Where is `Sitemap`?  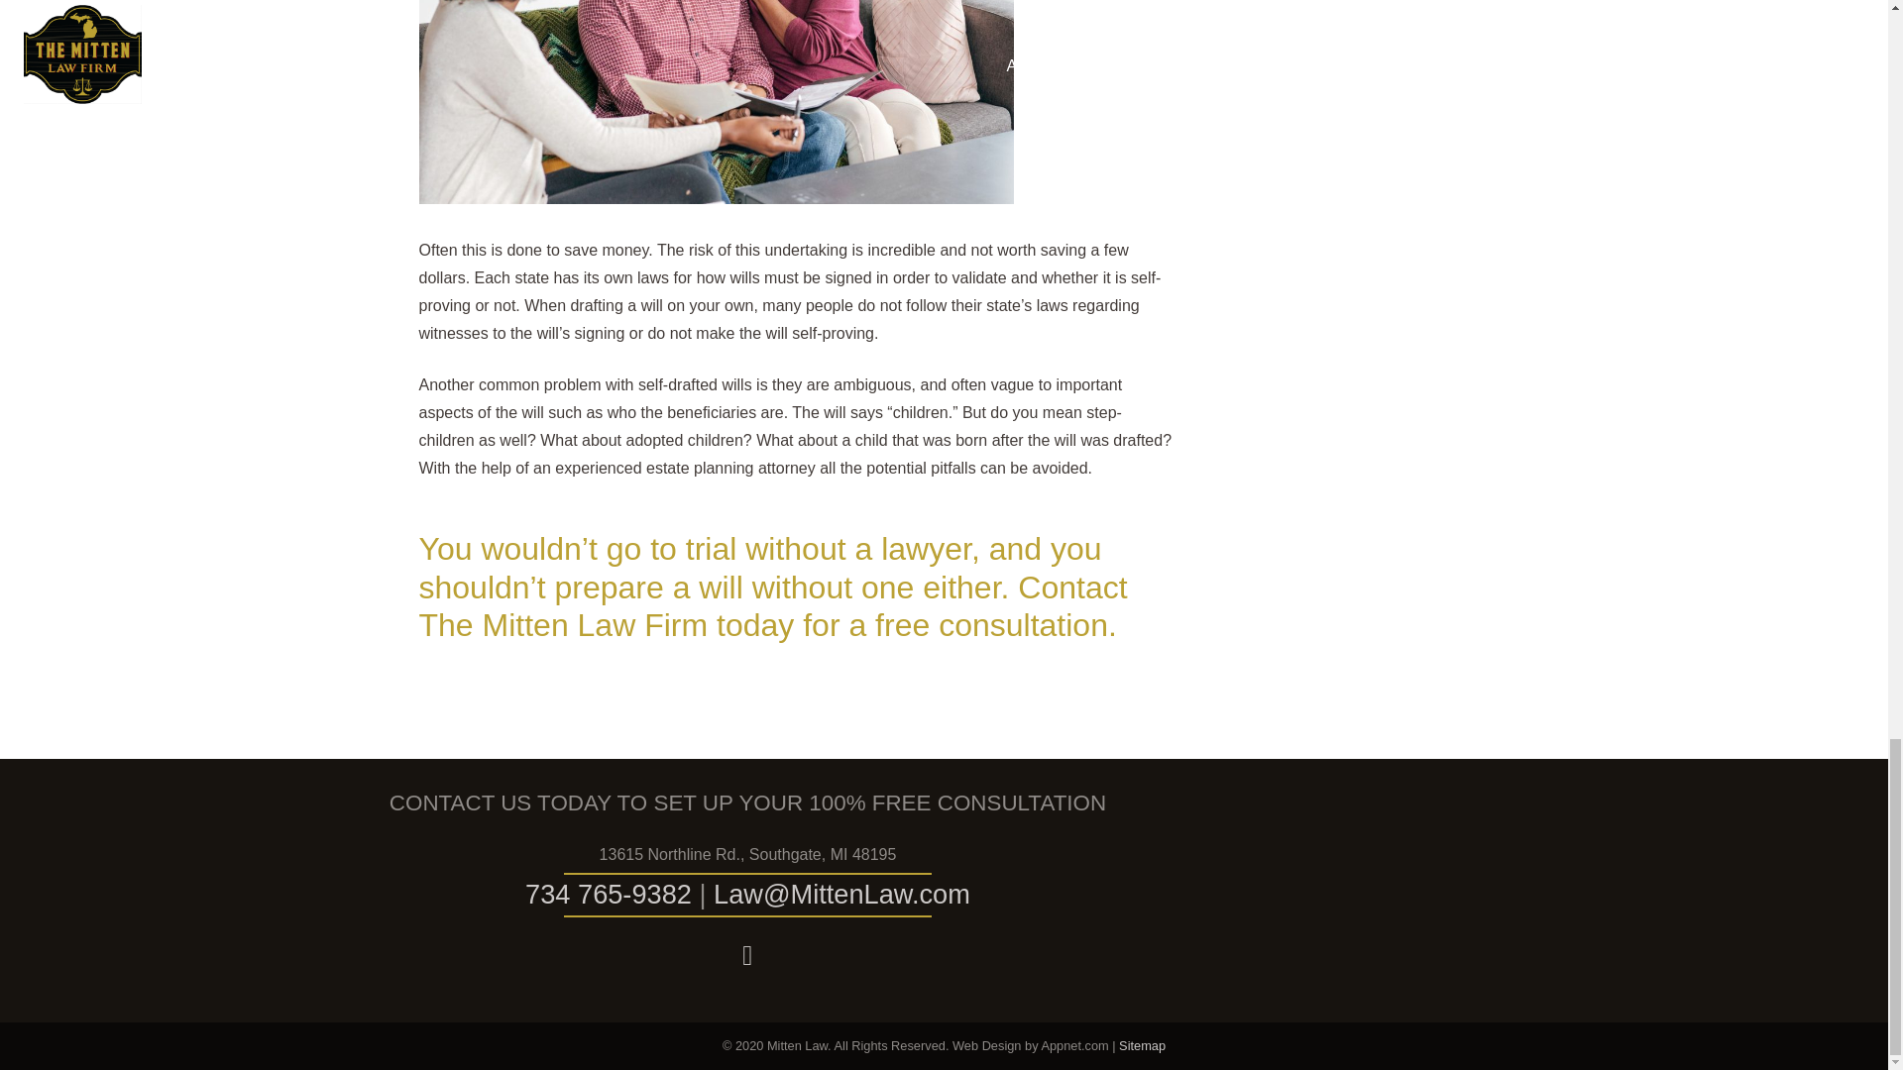 Sitemap is located at coordinates (1142, 1044).